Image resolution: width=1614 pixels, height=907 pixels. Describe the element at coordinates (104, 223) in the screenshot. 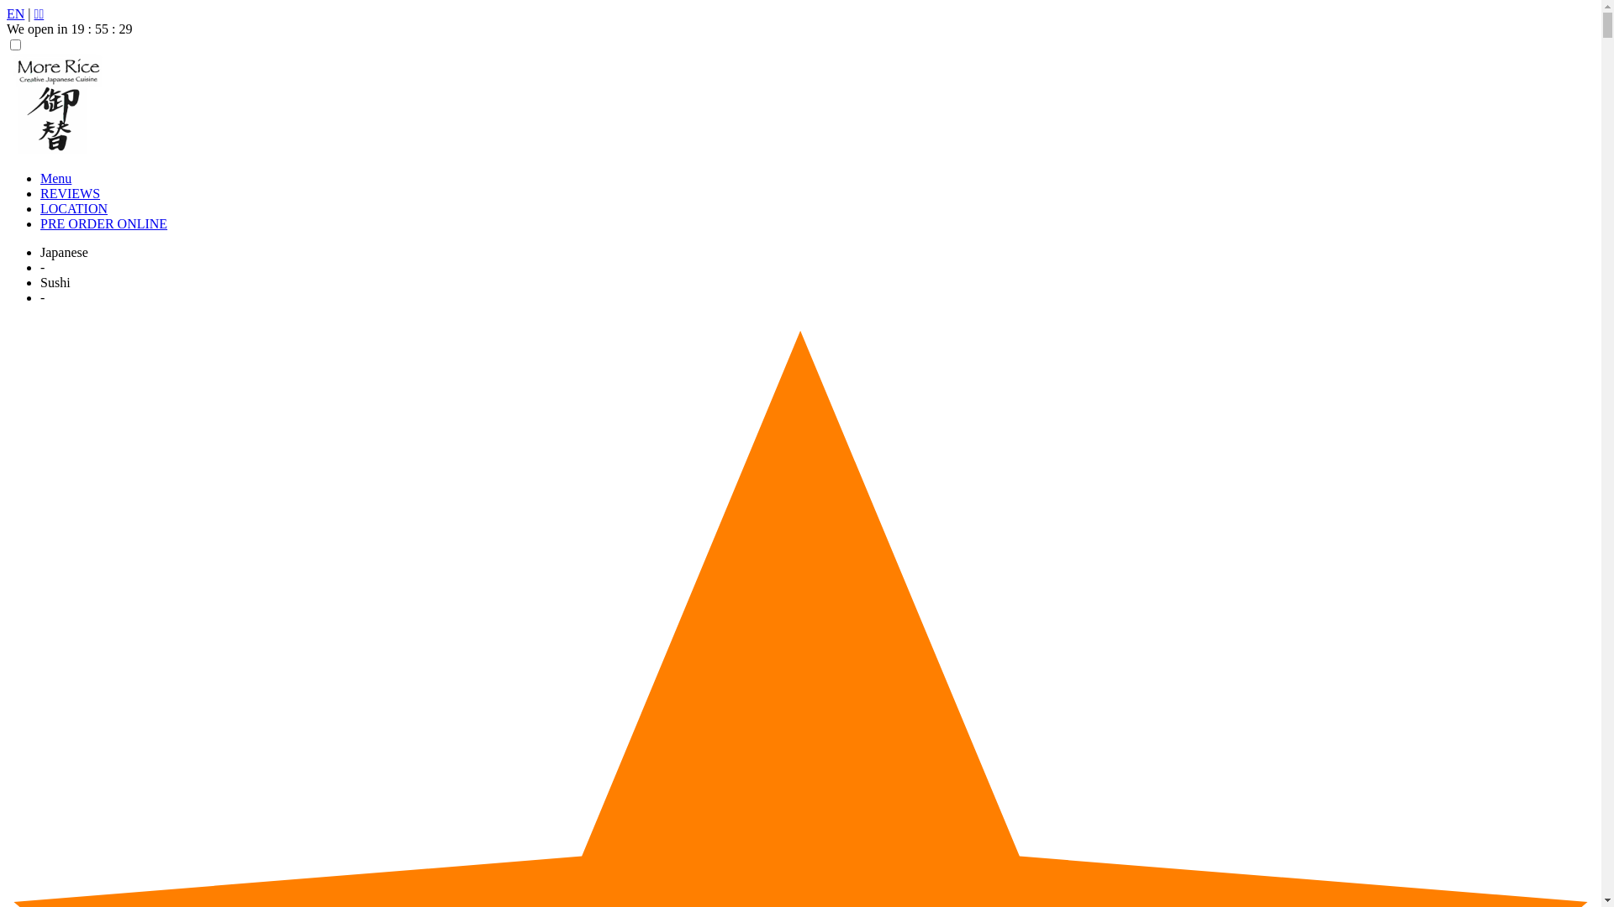

I see `PRE ORDER ONLINE` at that location.